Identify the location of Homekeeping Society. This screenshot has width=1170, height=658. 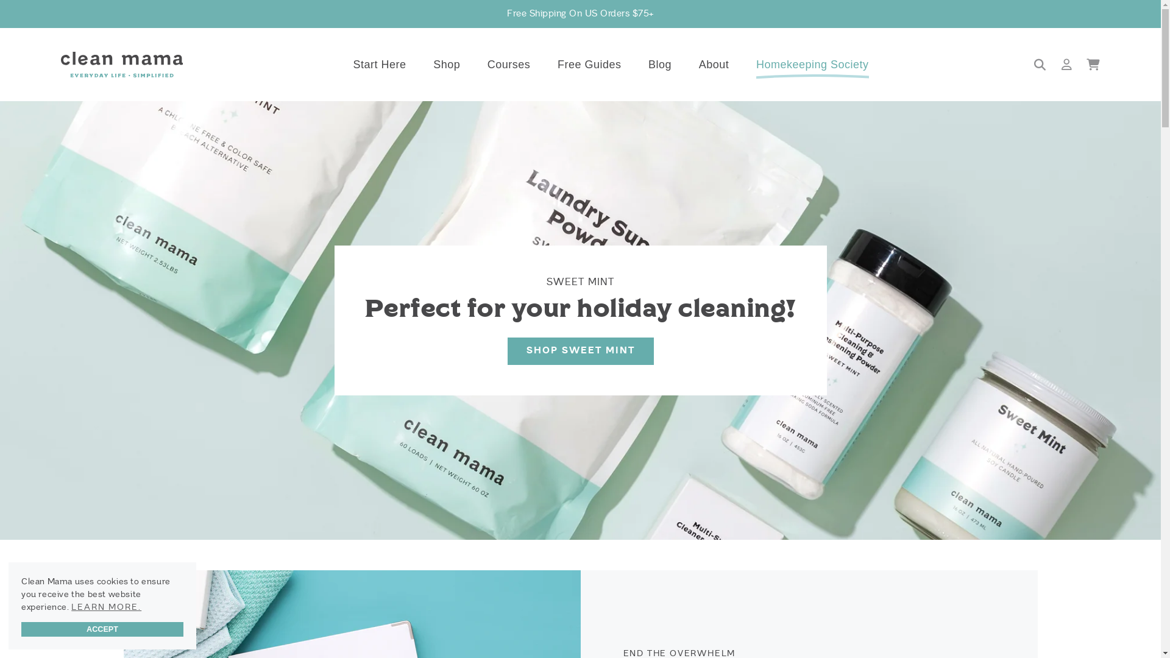
(813, 72).